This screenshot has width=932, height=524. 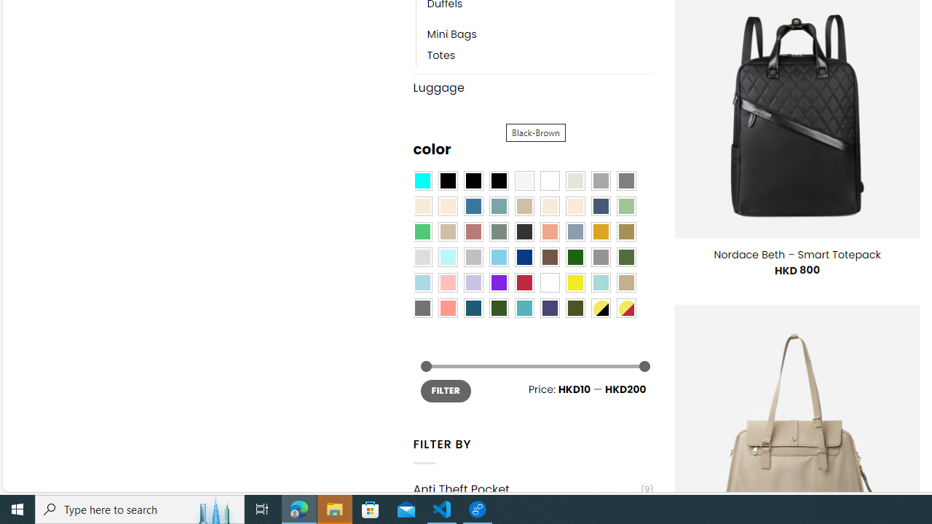 What do you see at coordinates (422, 181) in the screenshot?
I see `Aqua Blue` at bounding box center [422, 181].